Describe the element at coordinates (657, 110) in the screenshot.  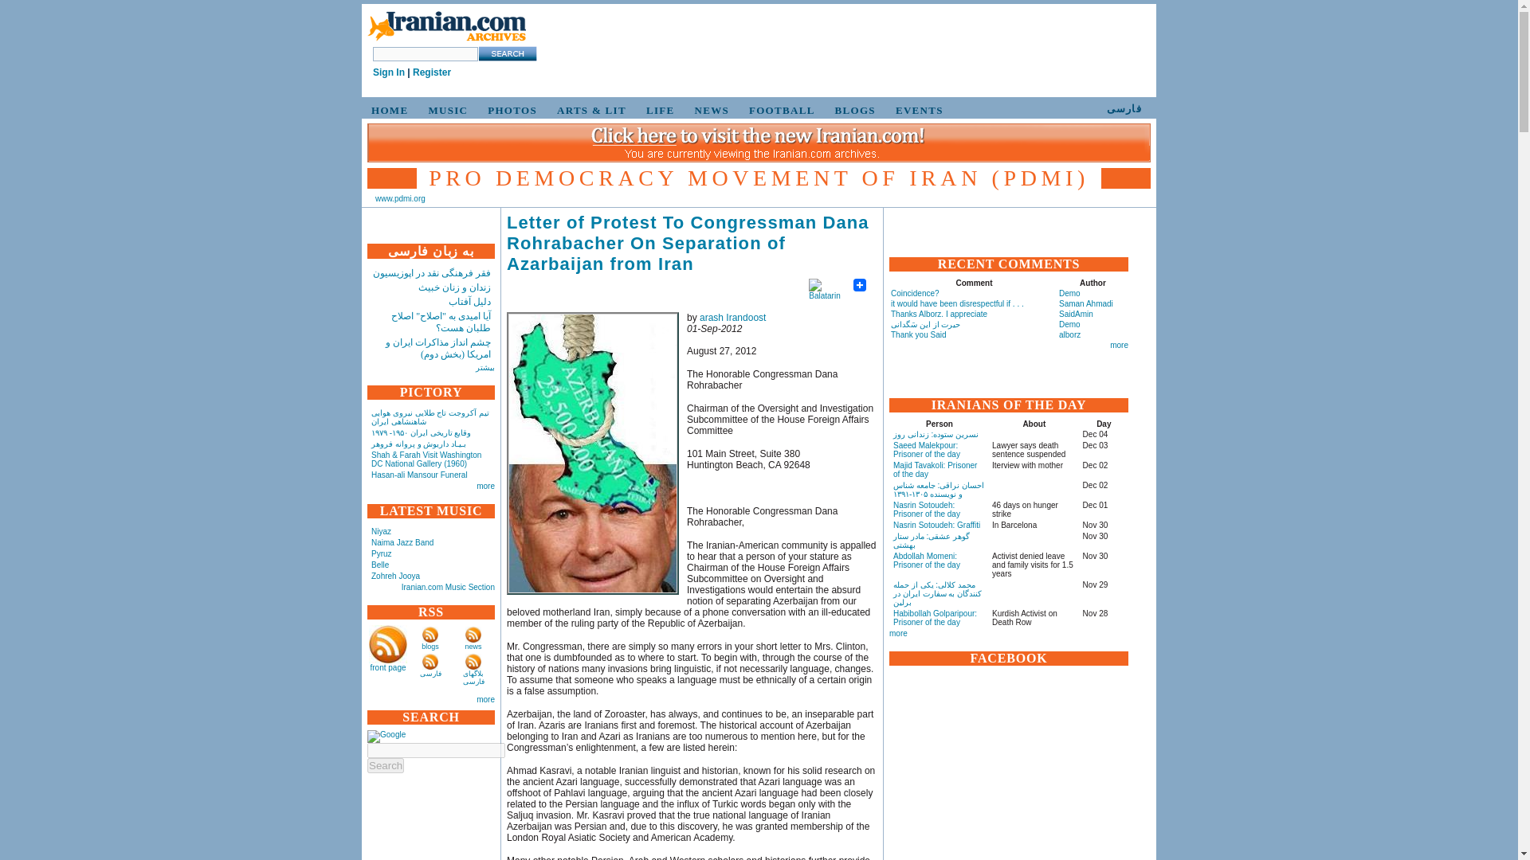
I see `LIFE` at that location.